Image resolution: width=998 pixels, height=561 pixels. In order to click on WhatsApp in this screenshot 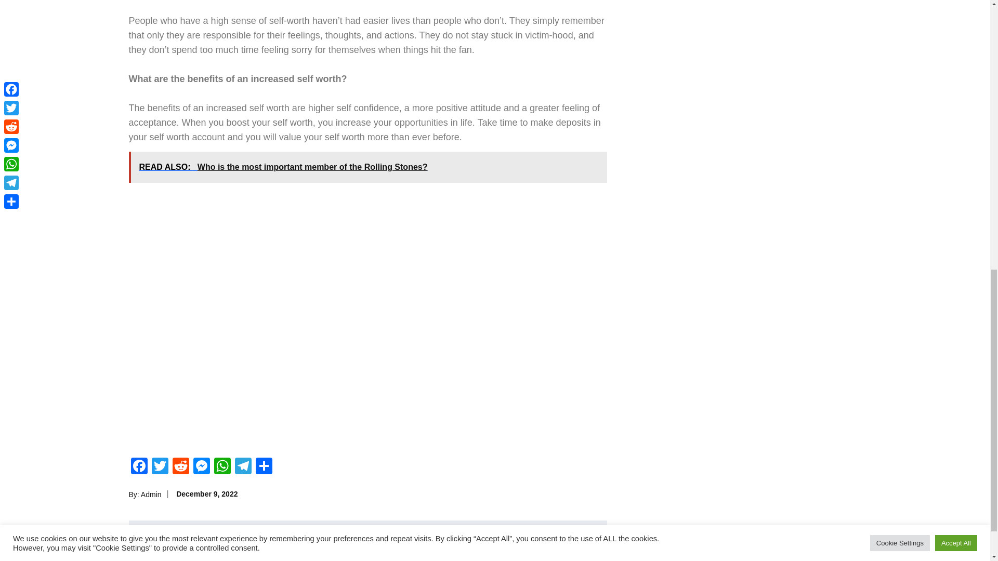, I will do `click(222, 468)`.